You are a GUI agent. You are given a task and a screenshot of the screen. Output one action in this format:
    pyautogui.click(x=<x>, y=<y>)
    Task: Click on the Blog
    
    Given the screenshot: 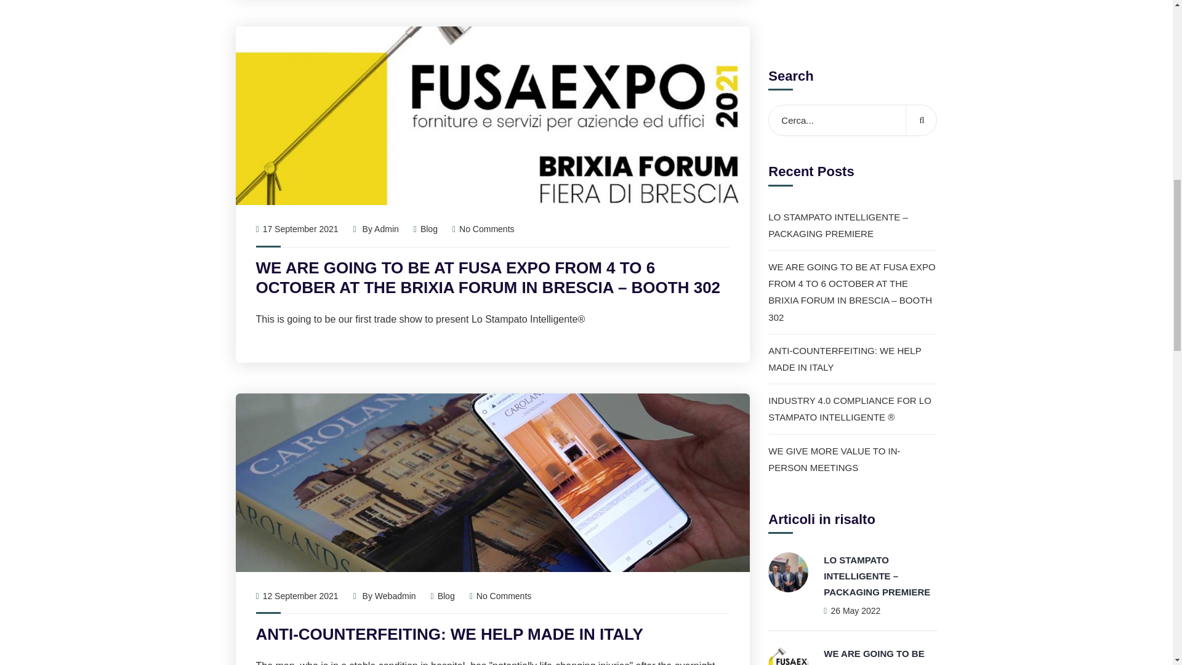 What is the action you would take?
    pyautogui.click(x=446, y=596)
    